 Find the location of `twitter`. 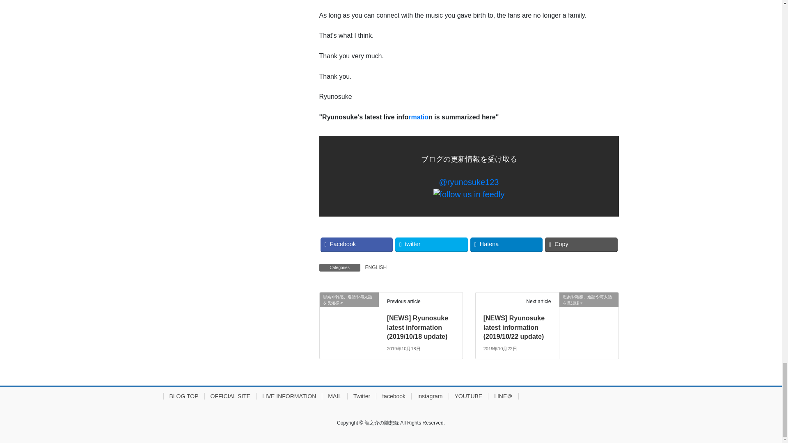

twitter is located at coordinates (432, 244).